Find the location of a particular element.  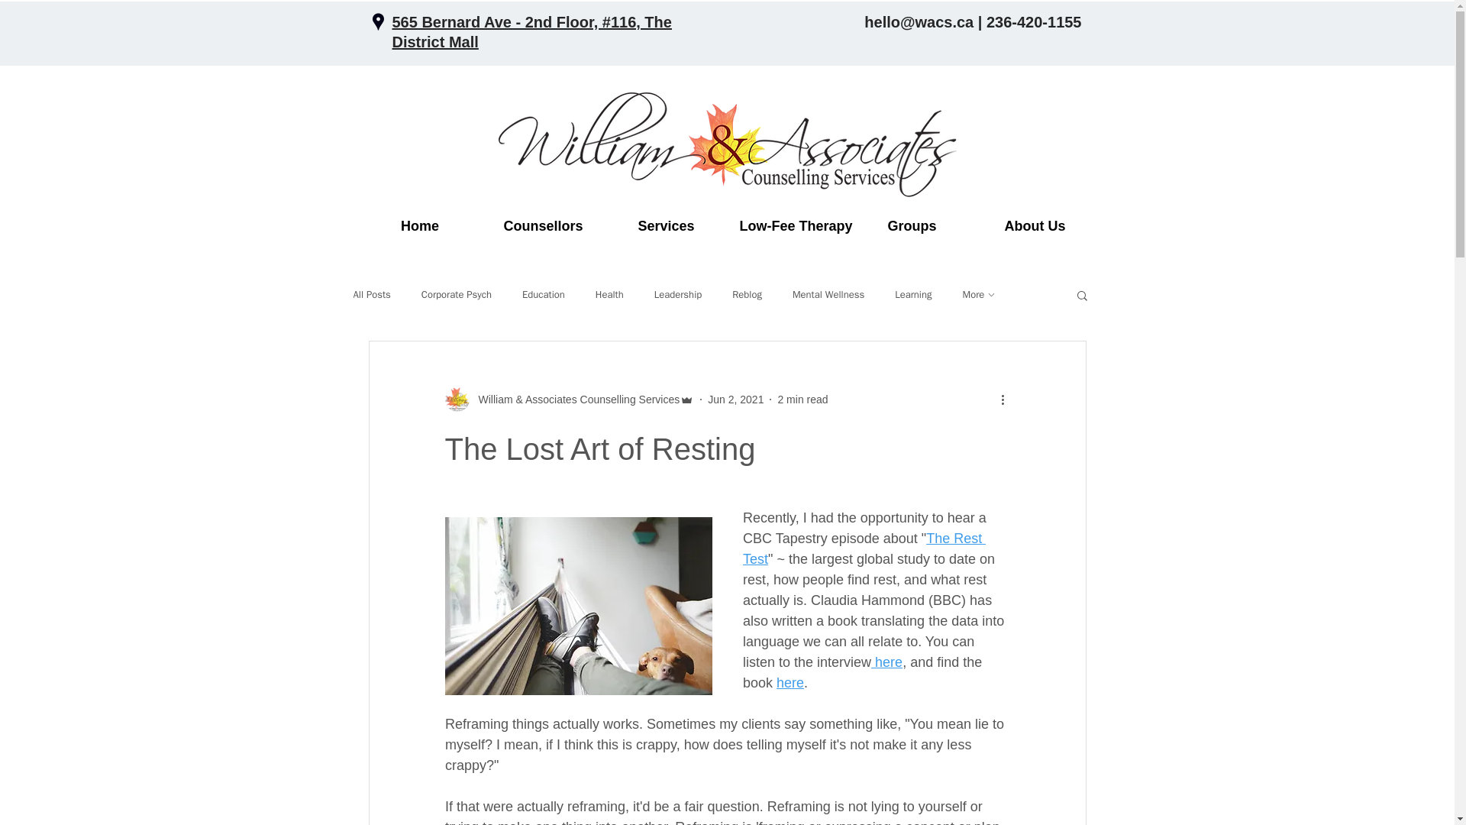

Low-Fee Therapy is located at coordinates (790, 226).